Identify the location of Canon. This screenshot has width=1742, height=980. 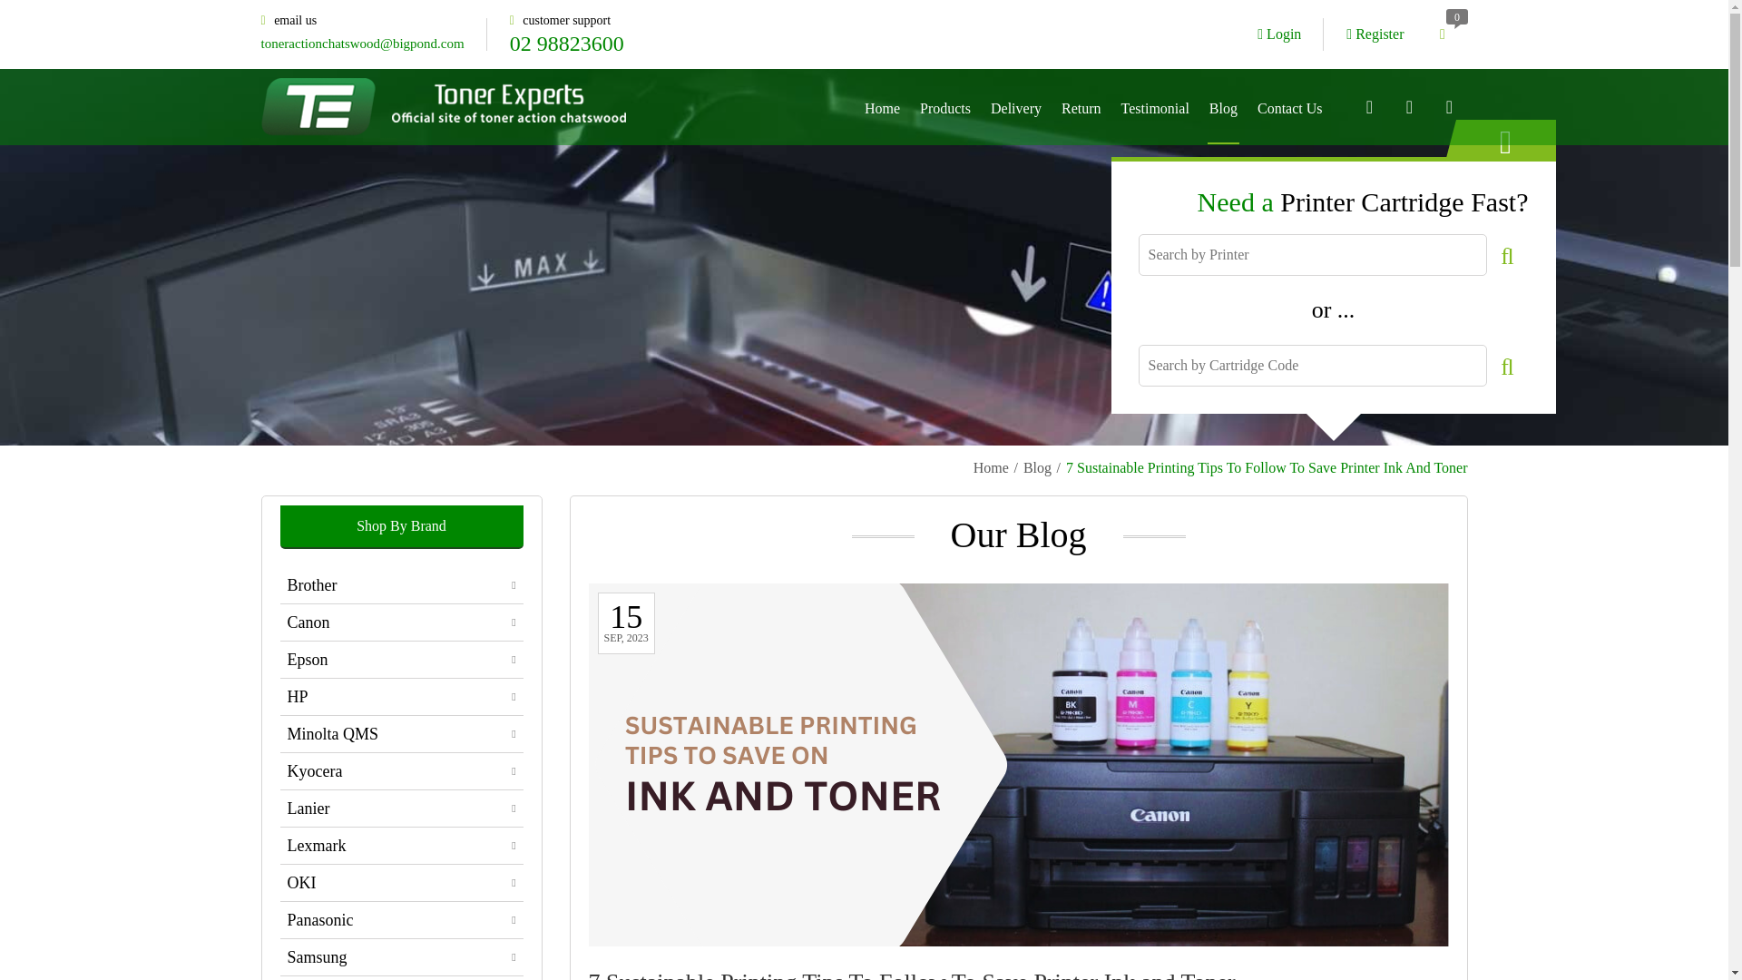
(401, 622).